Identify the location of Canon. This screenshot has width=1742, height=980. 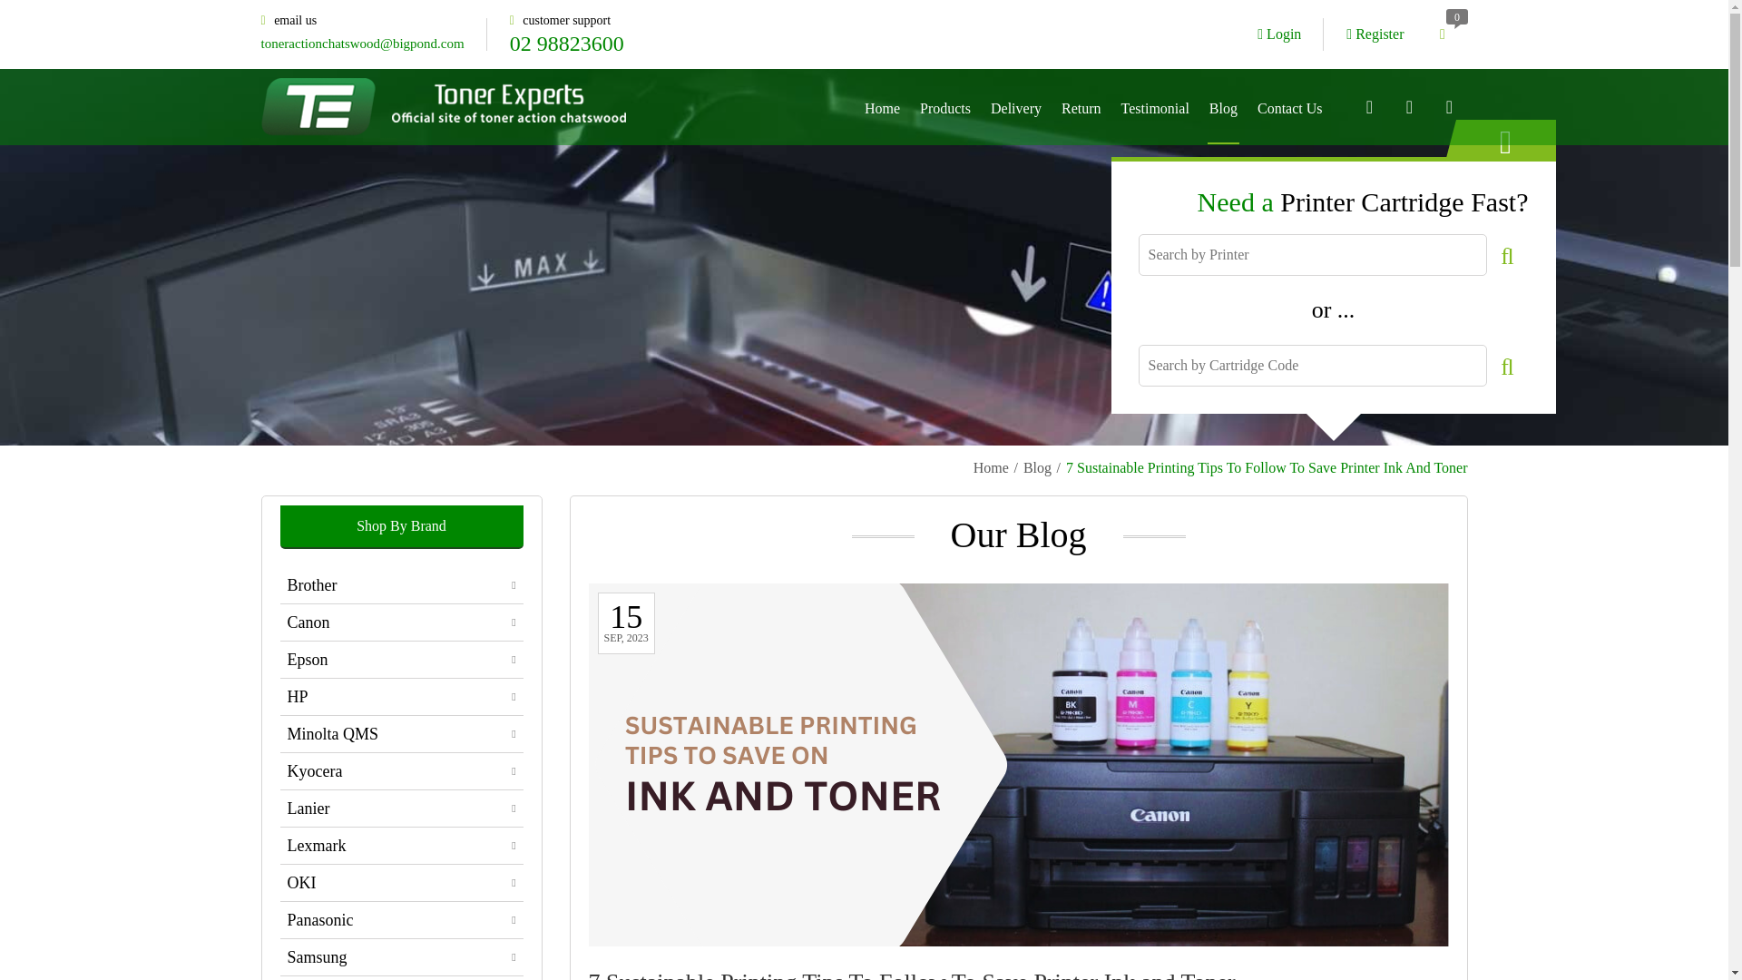
(401, 622).